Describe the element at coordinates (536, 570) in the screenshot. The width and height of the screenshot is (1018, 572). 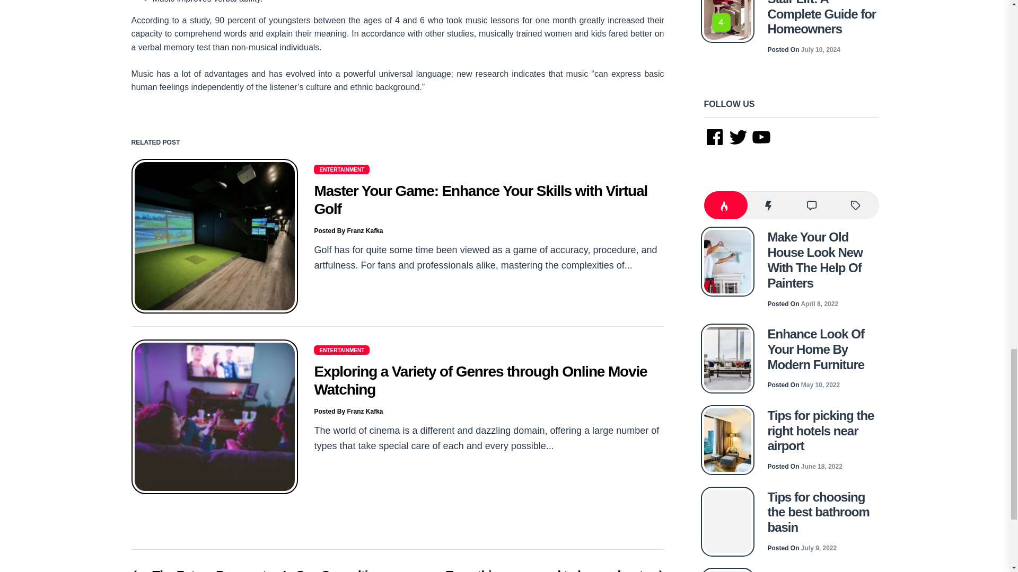
I see `ENTERTAINMENT` at that location.